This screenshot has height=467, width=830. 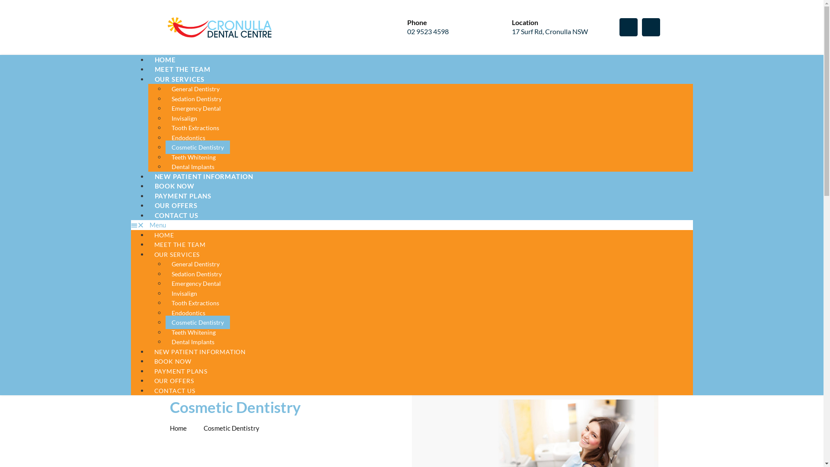 I want to click on HOME, so click(x=164, y=235).